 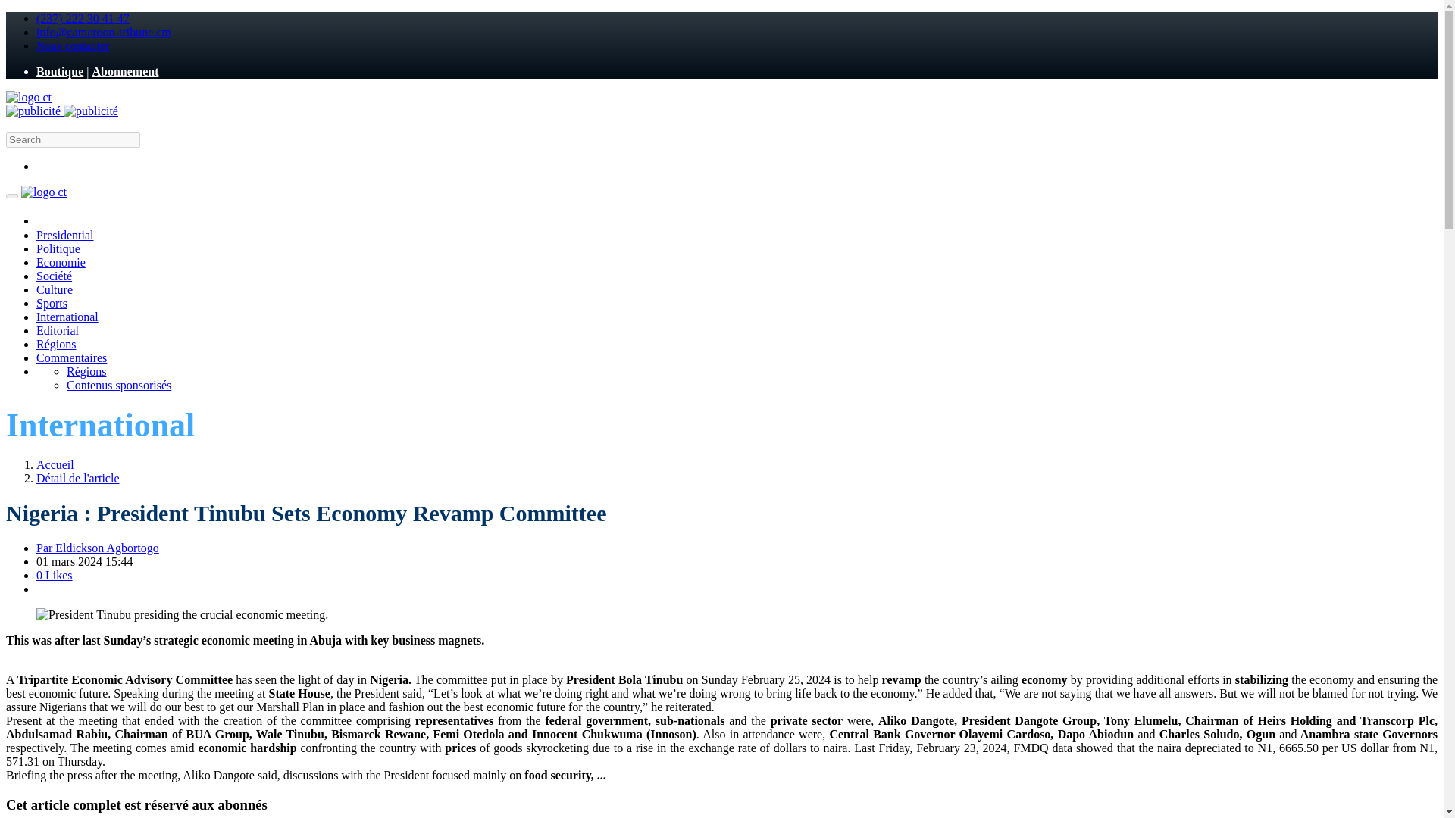 I want to click on Accueil, so click(x=55, y=464).